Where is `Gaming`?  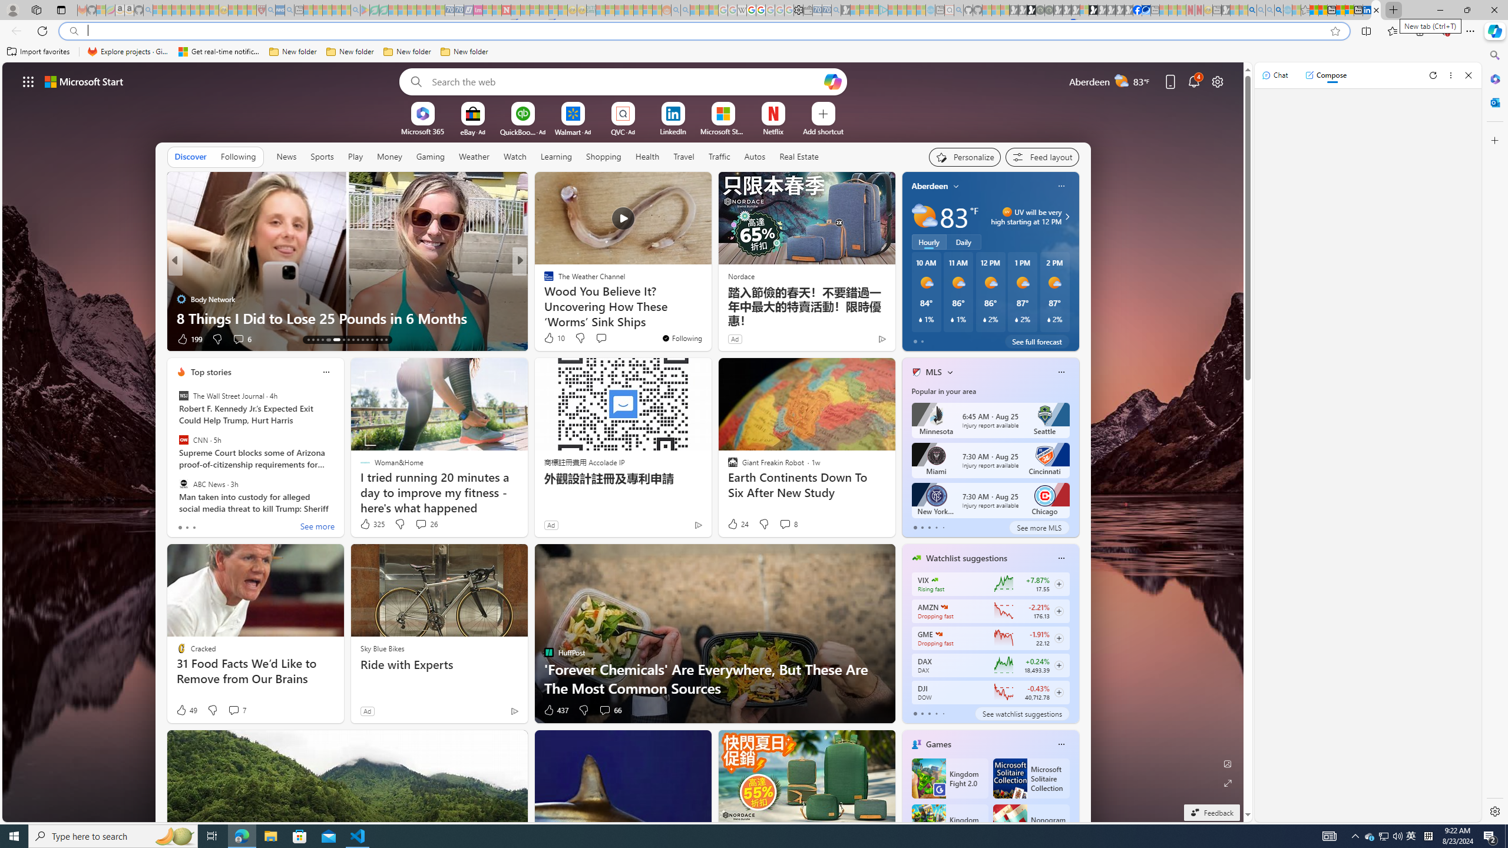
Gaming is located at coordinates (430, 157).